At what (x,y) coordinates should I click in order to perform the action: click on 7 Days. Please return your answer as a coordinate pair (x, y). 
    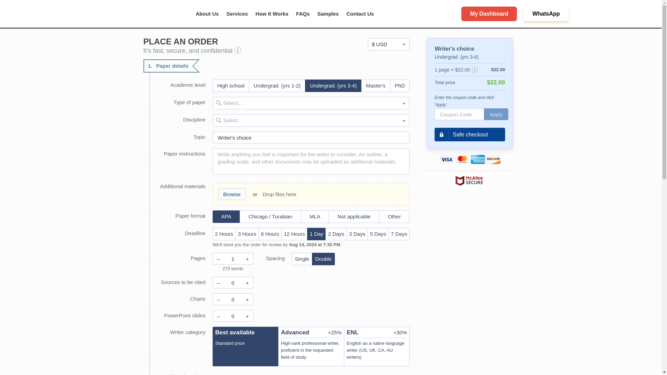
    Looking at the image, I should click on (399, 234).